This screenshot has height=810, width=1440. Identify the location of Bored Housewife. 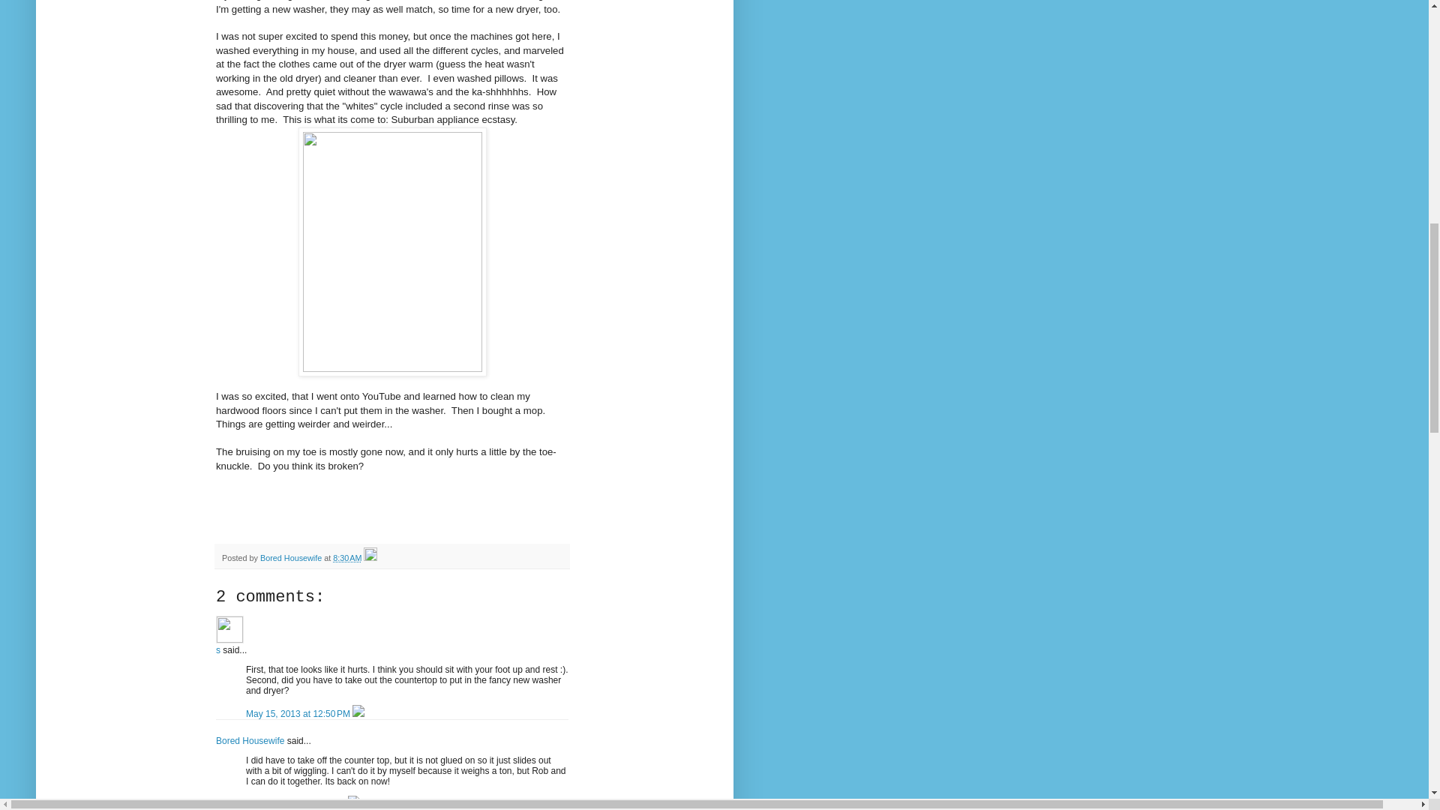
(292, 557).